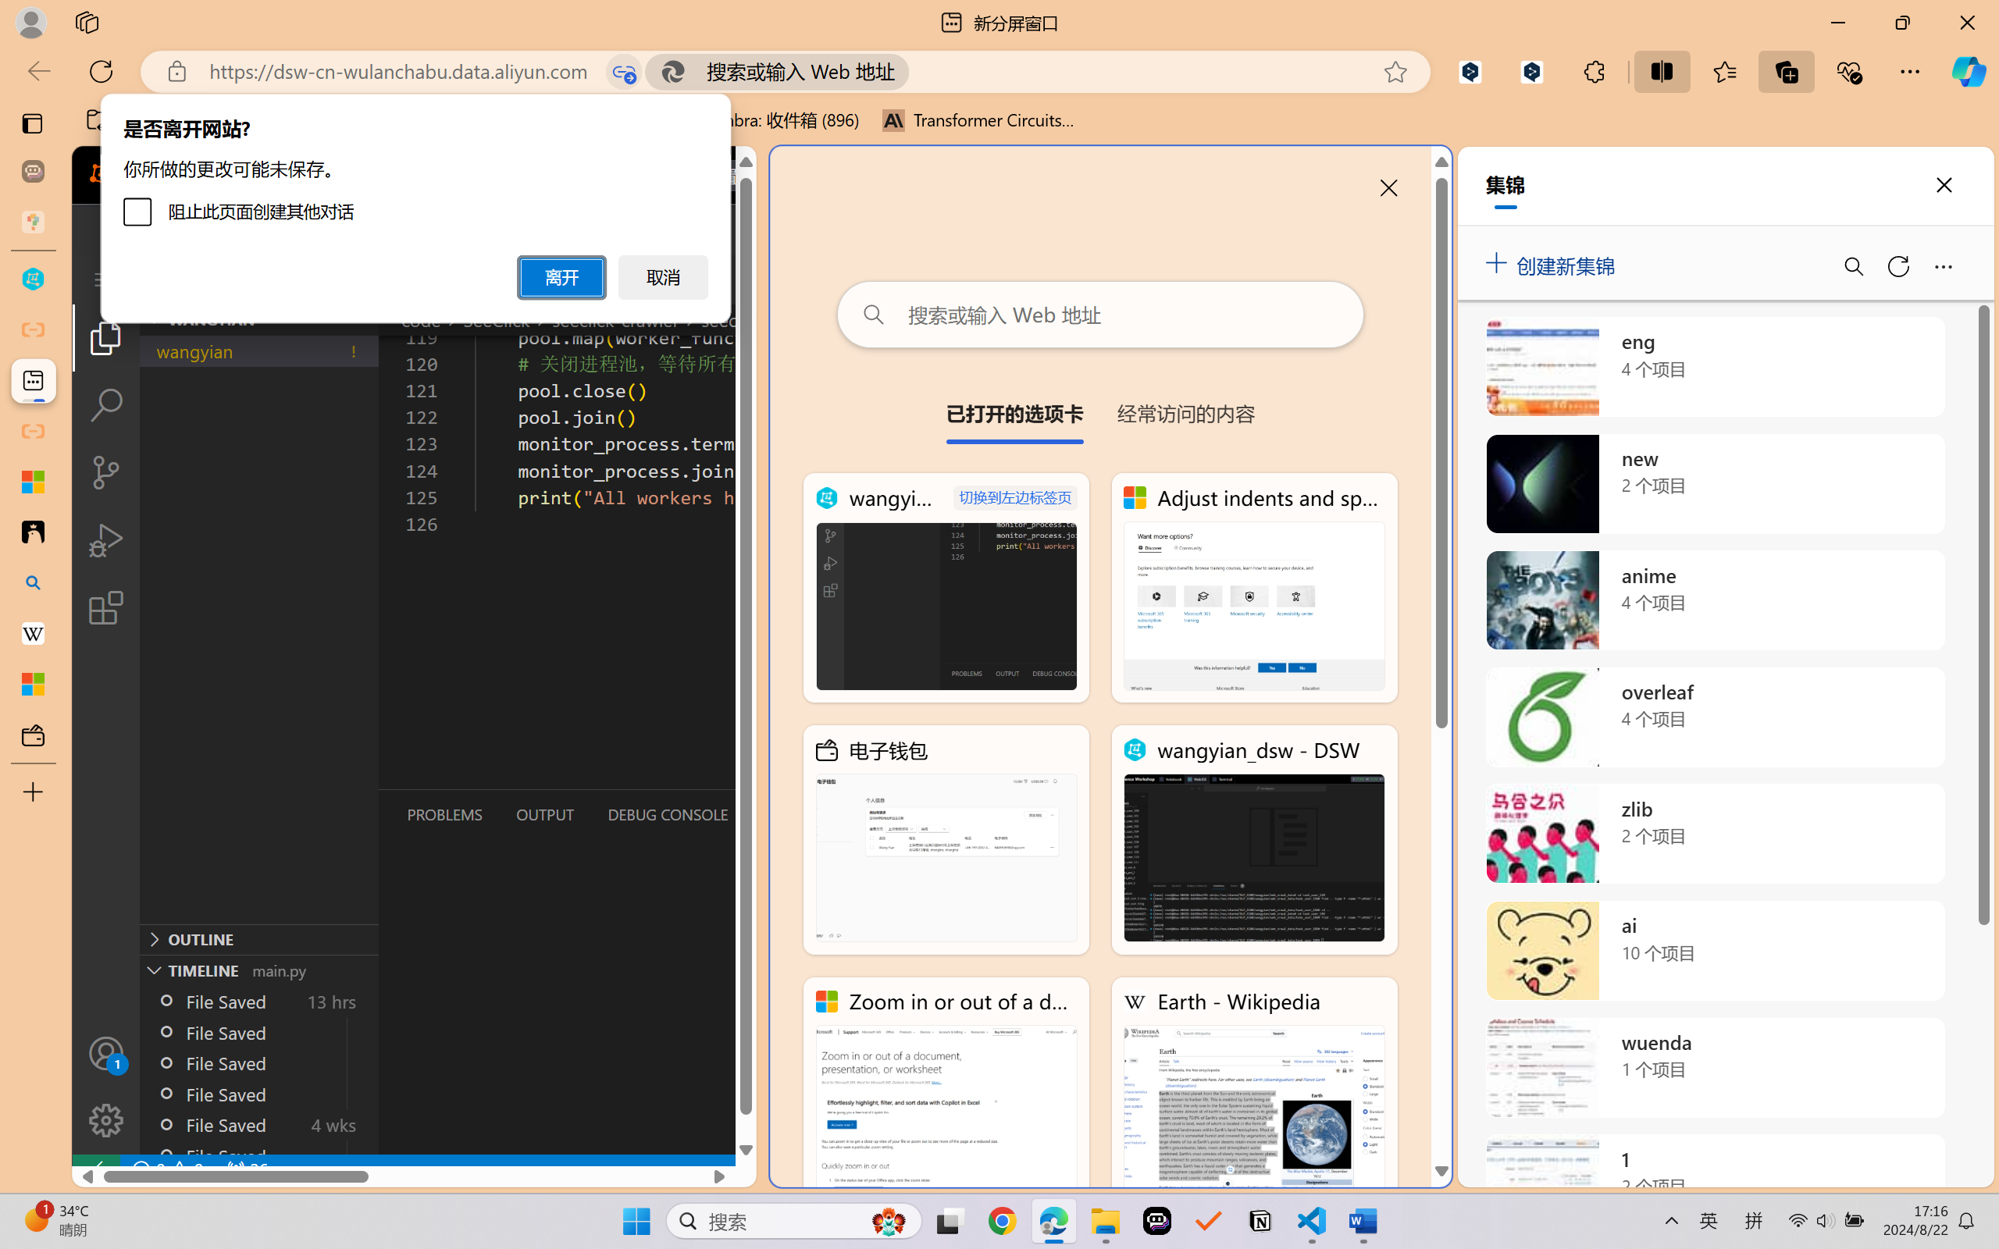 This screenshot has height=1249, width=1999. What do you see at coordinates (1254, 840) in the screenshot?
I see `wangyian_dsw - DSW` at bounding box center [1254, 840].